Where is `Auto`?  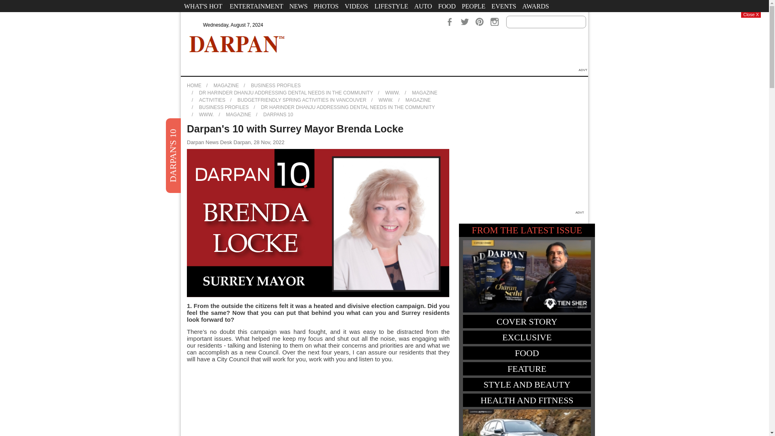 Auto is located at coordinates (423, 6).